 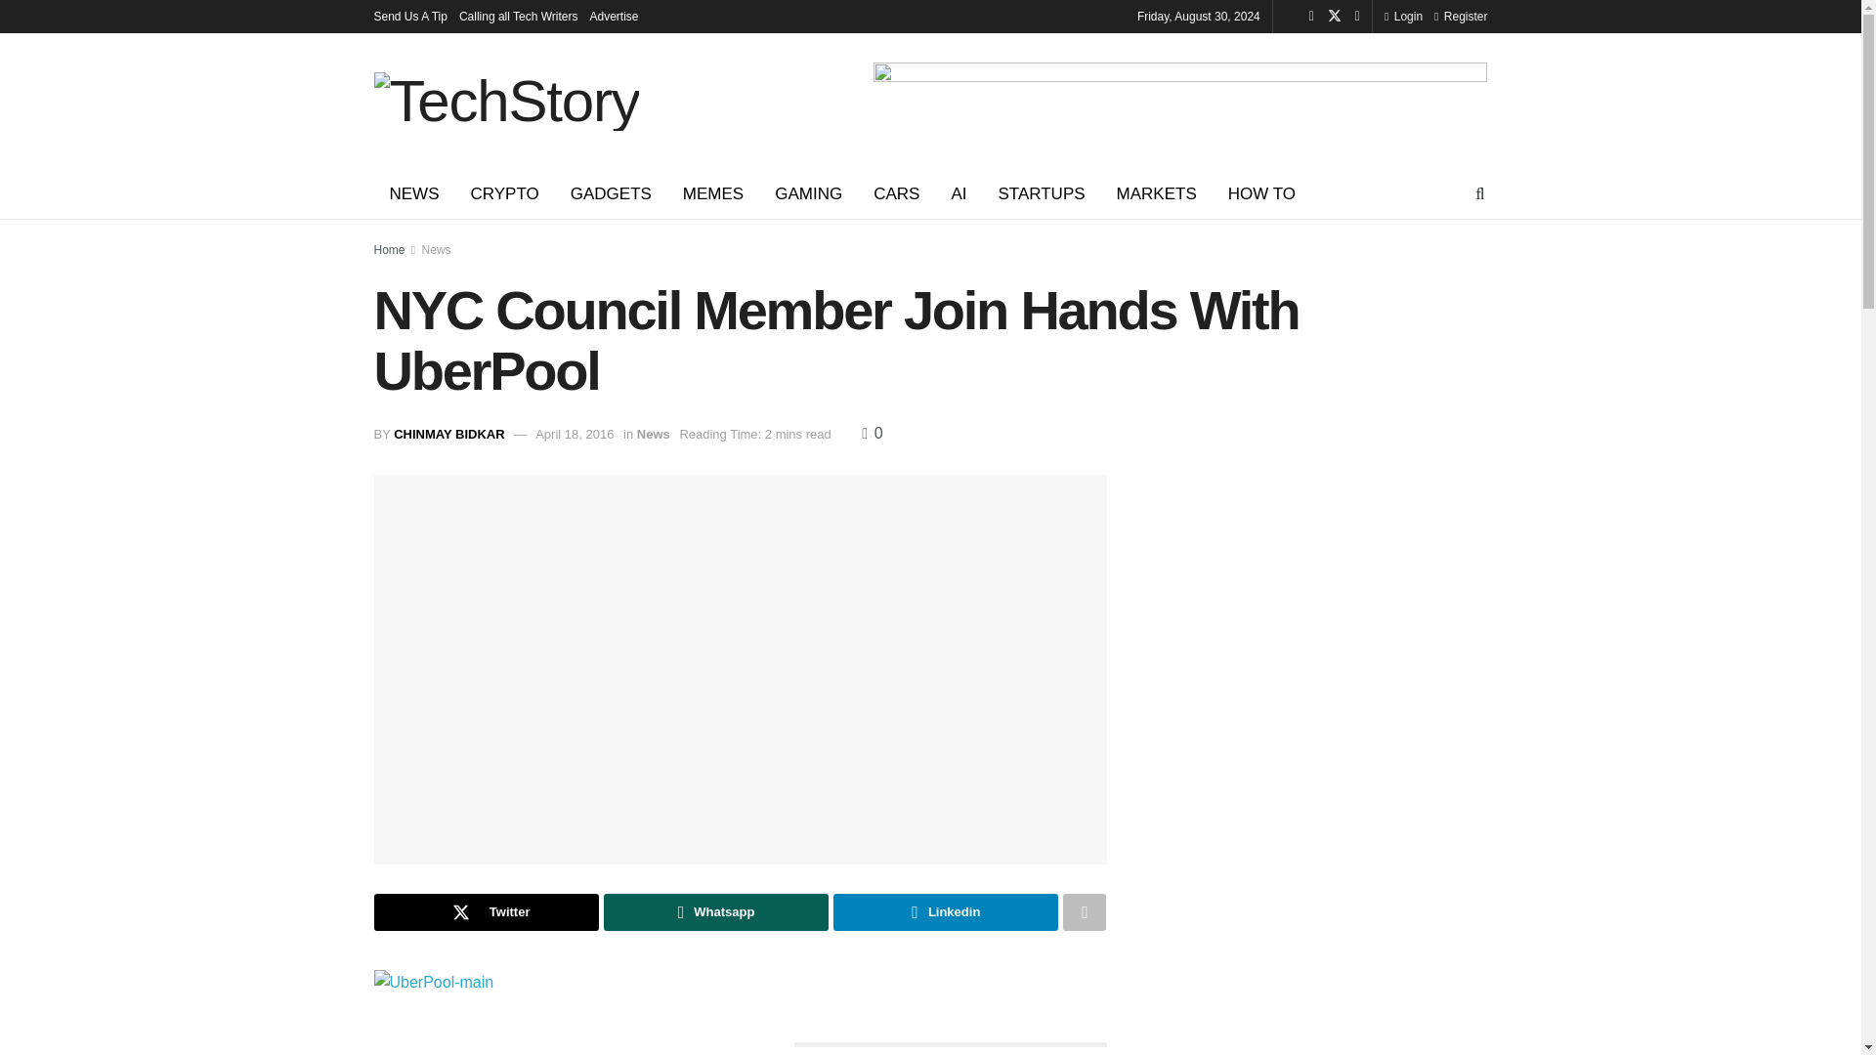 What do you see at coordinates (409, 16) in the screenshot?
I see `Send Us A Tip` at bounding box center [409, 16].